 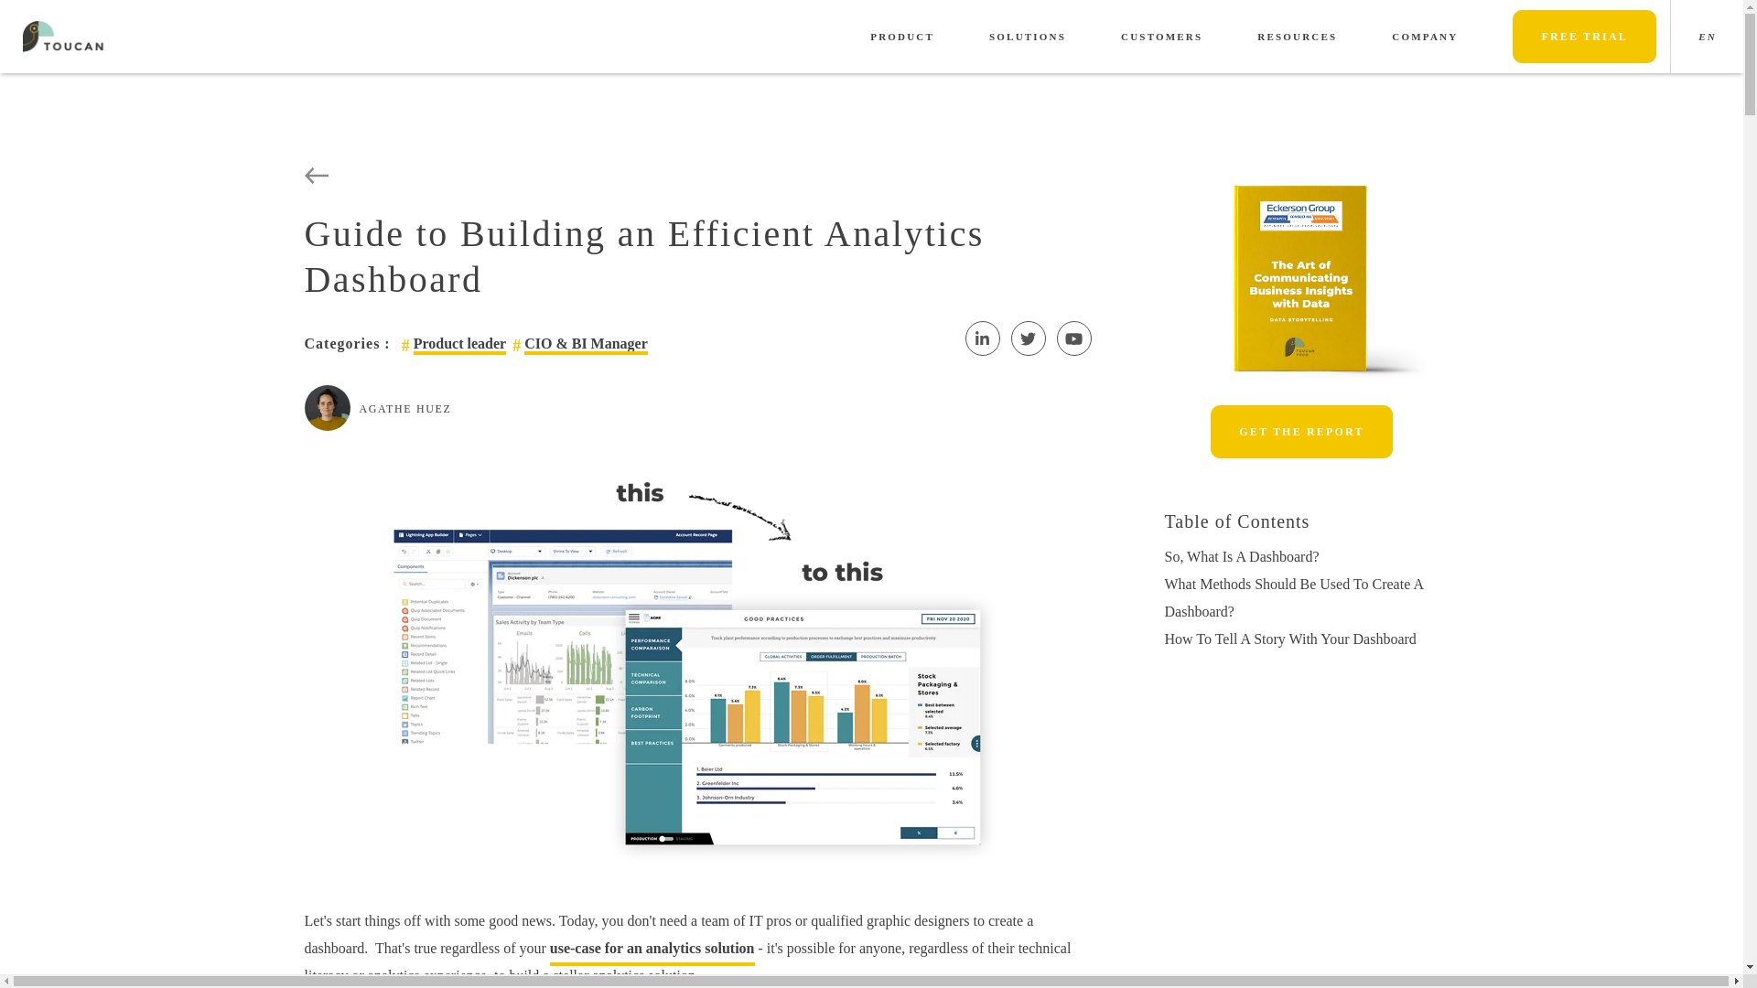 What do you see at coordinates (1028, 338) in the screenshot?
I see `Share on Twitter` at bounding box center [1028, 338].